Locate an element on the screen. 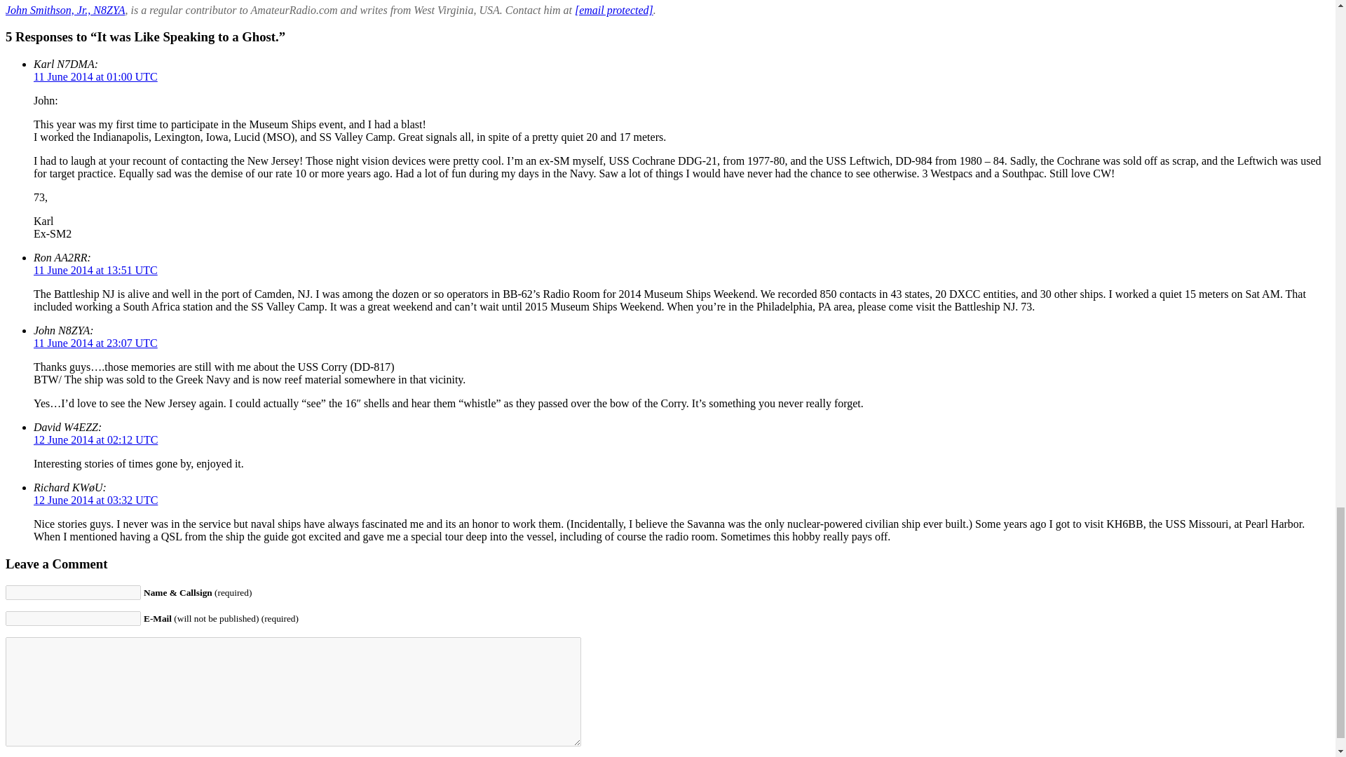 Image resolution: width=1346 pixels, height=757 pixels. 12 June 2014 at 02:12 UTC is located at coordinates (95, 439).